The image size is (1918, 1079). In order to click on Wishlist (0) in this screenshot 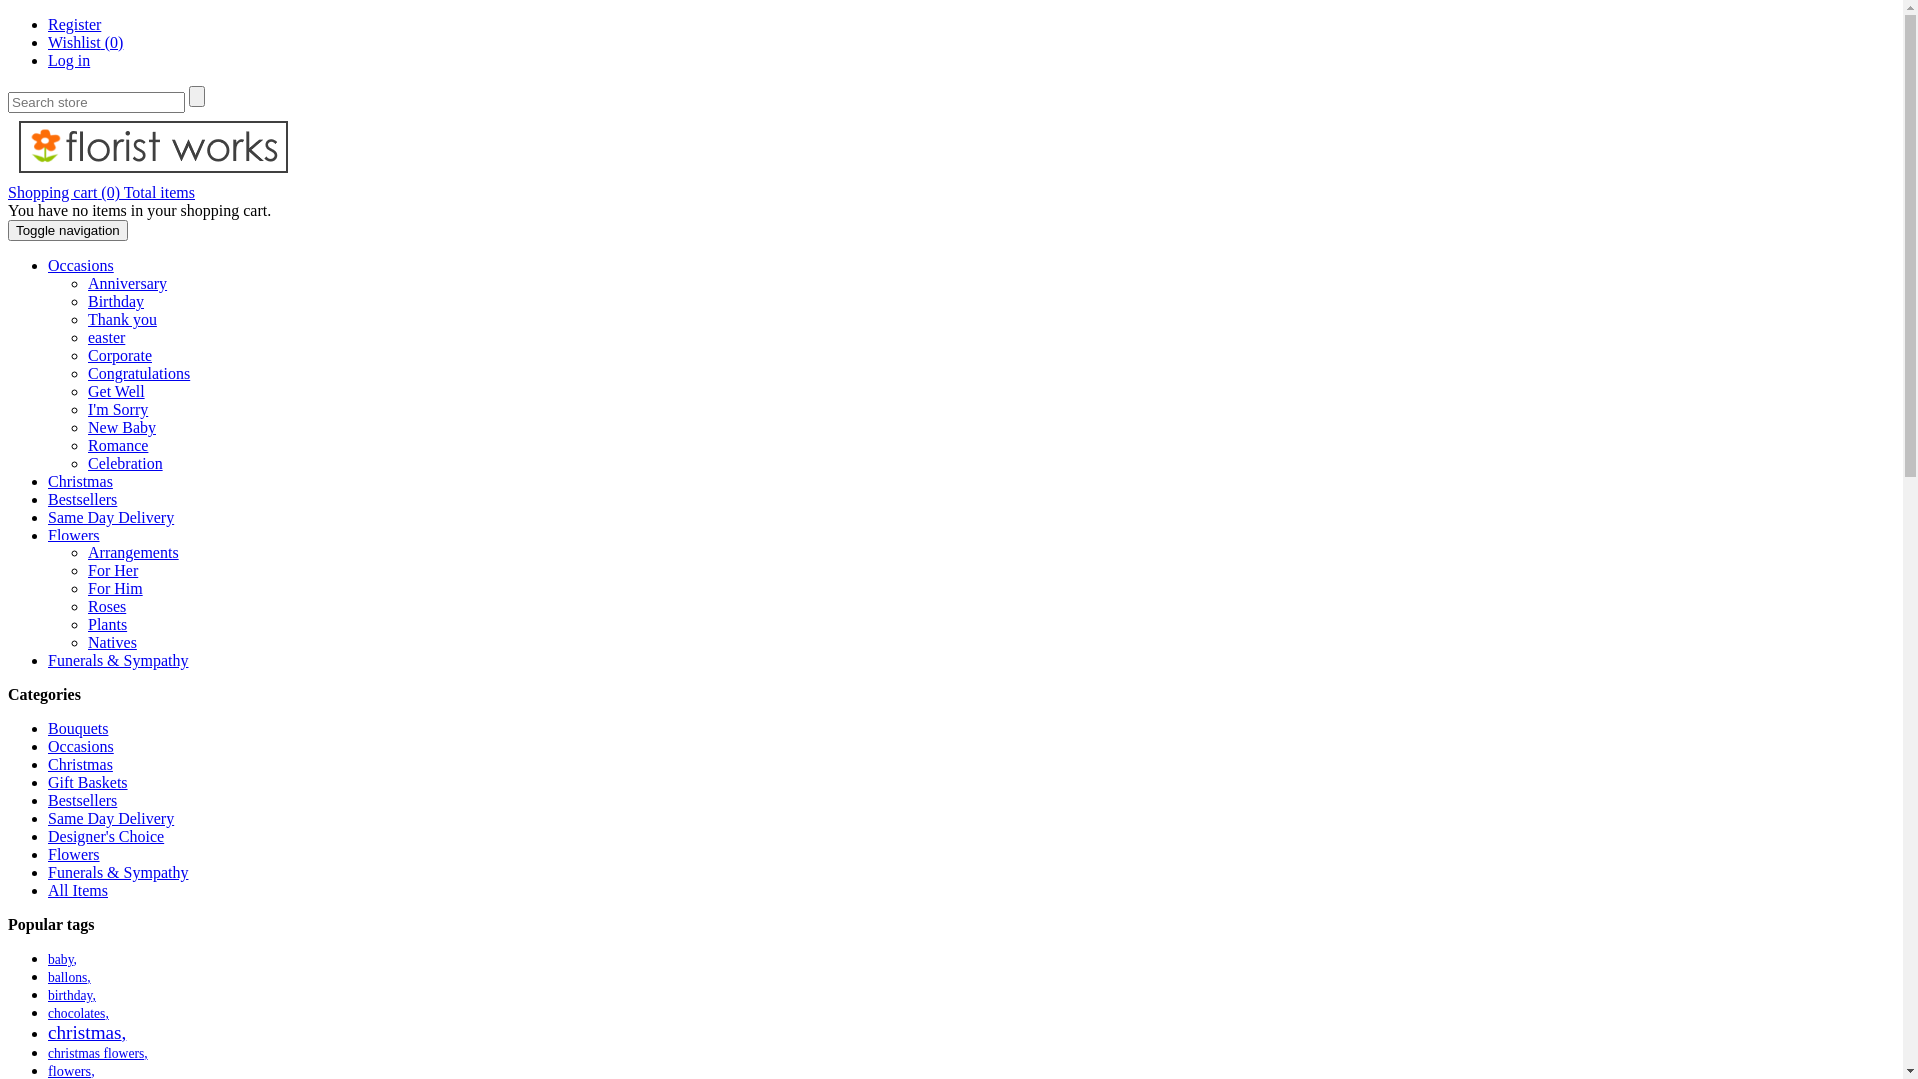, I will do `click(85, 42)`.